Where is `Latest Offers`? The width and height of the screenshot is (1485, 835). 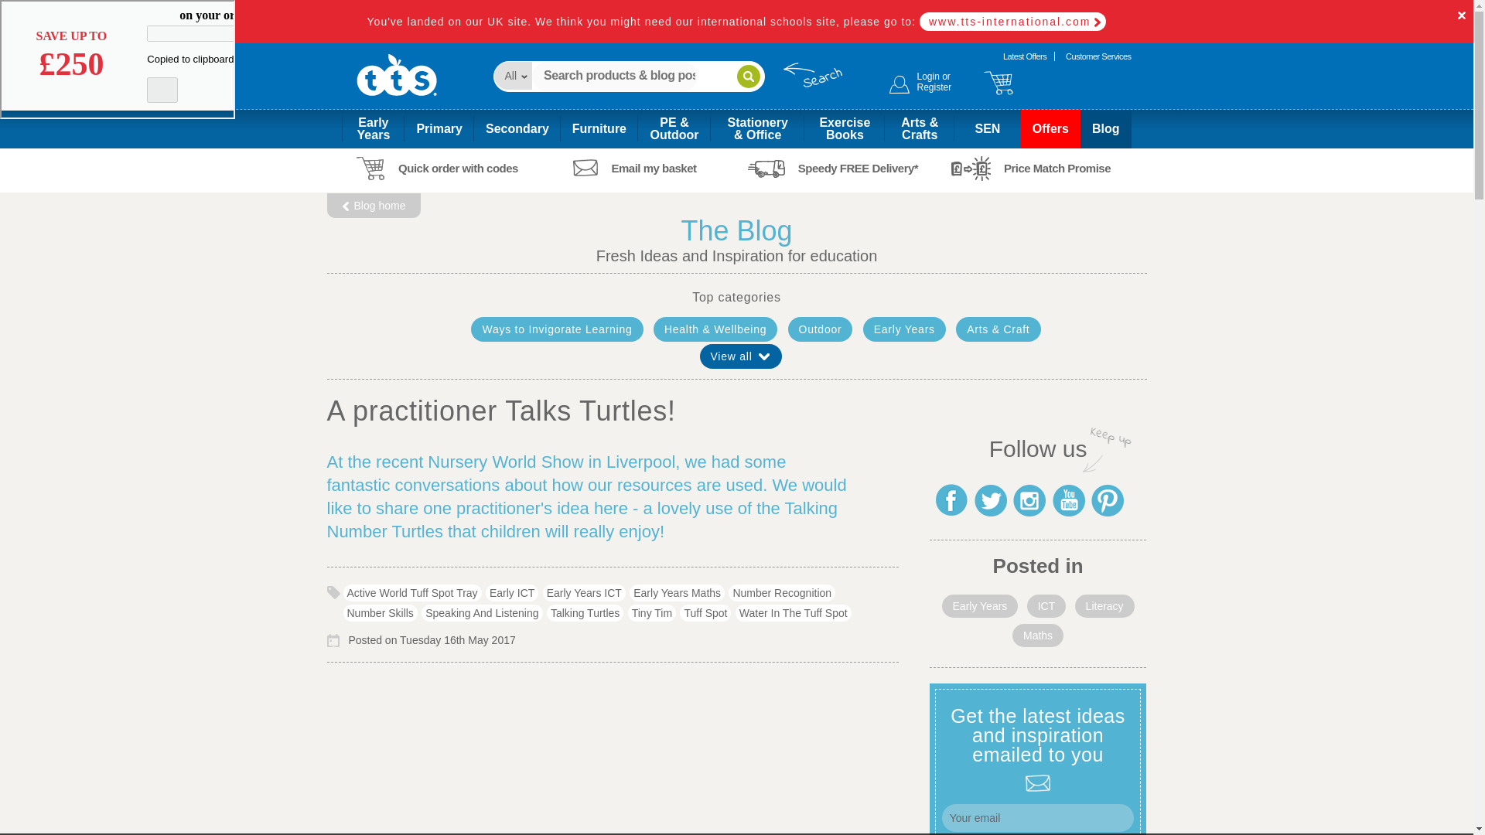
Latest Offers is located at coordinates (373, 128).